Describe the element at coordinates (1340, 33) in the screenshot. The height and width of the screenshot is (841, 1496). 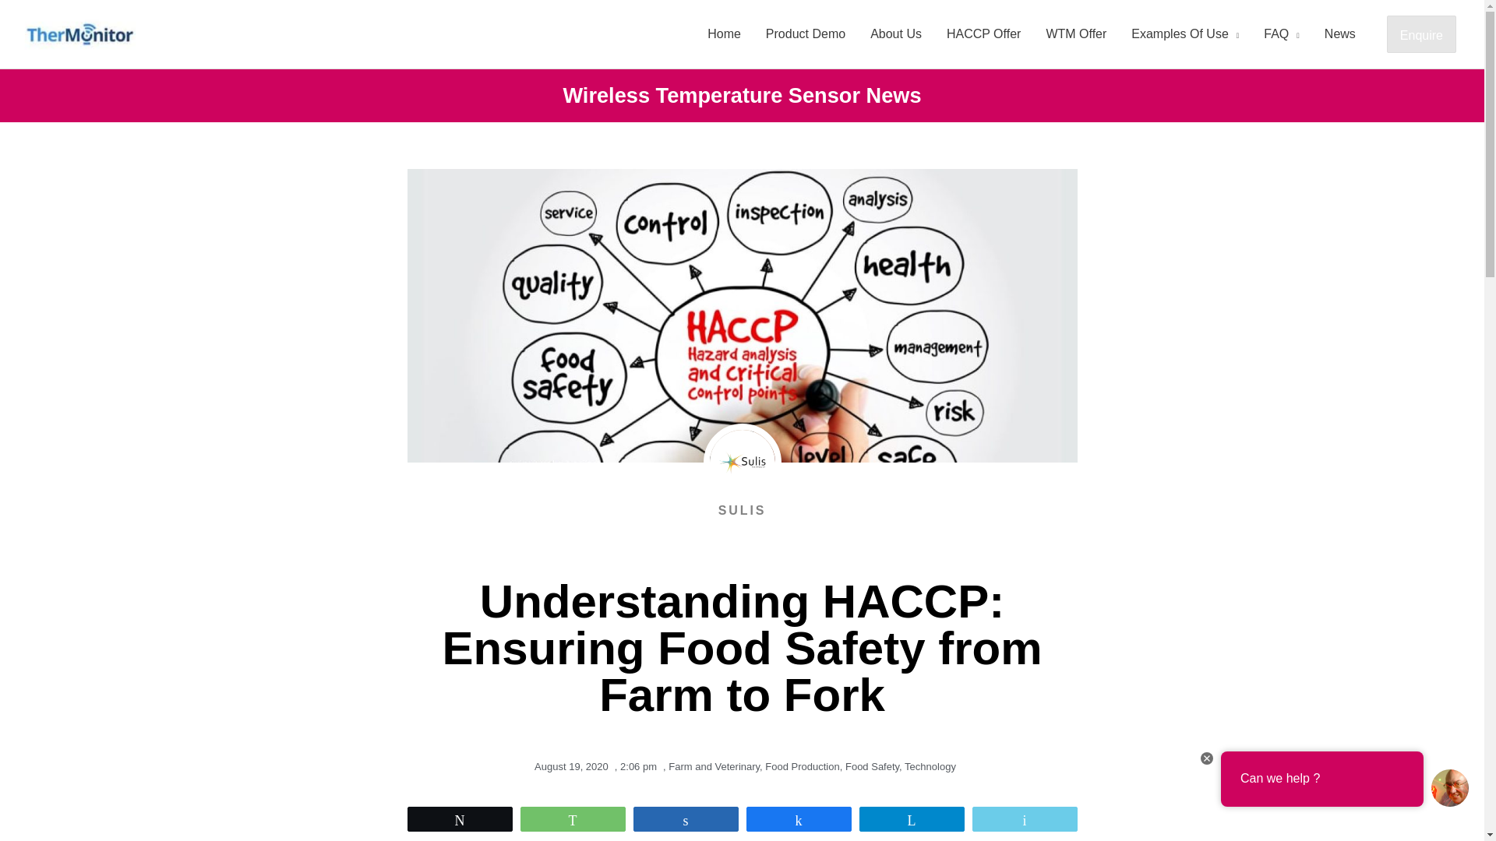
I see `News` at that location.